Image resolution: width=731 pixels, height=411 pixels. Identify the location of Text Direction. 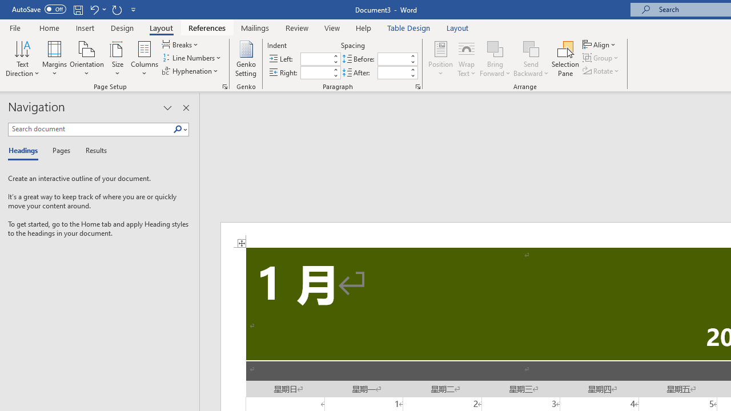
(22, 58).